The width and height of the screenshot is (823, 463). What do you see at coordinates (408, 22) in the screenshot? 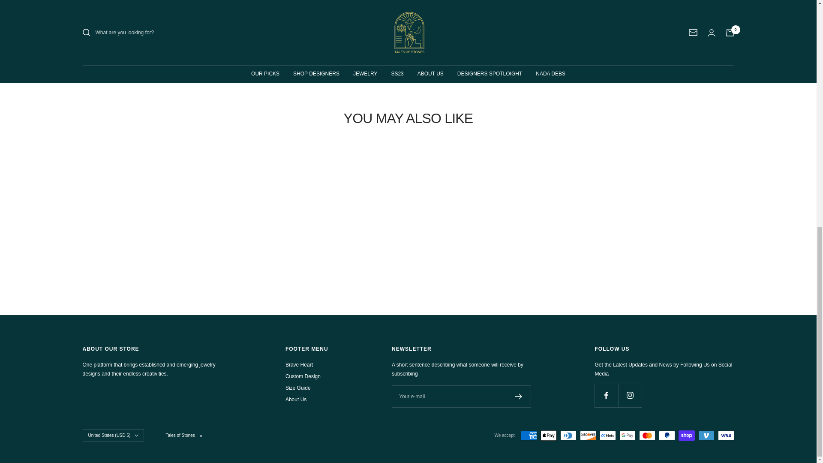
I see `ADD TO CART` at bounding box center [408, 22].